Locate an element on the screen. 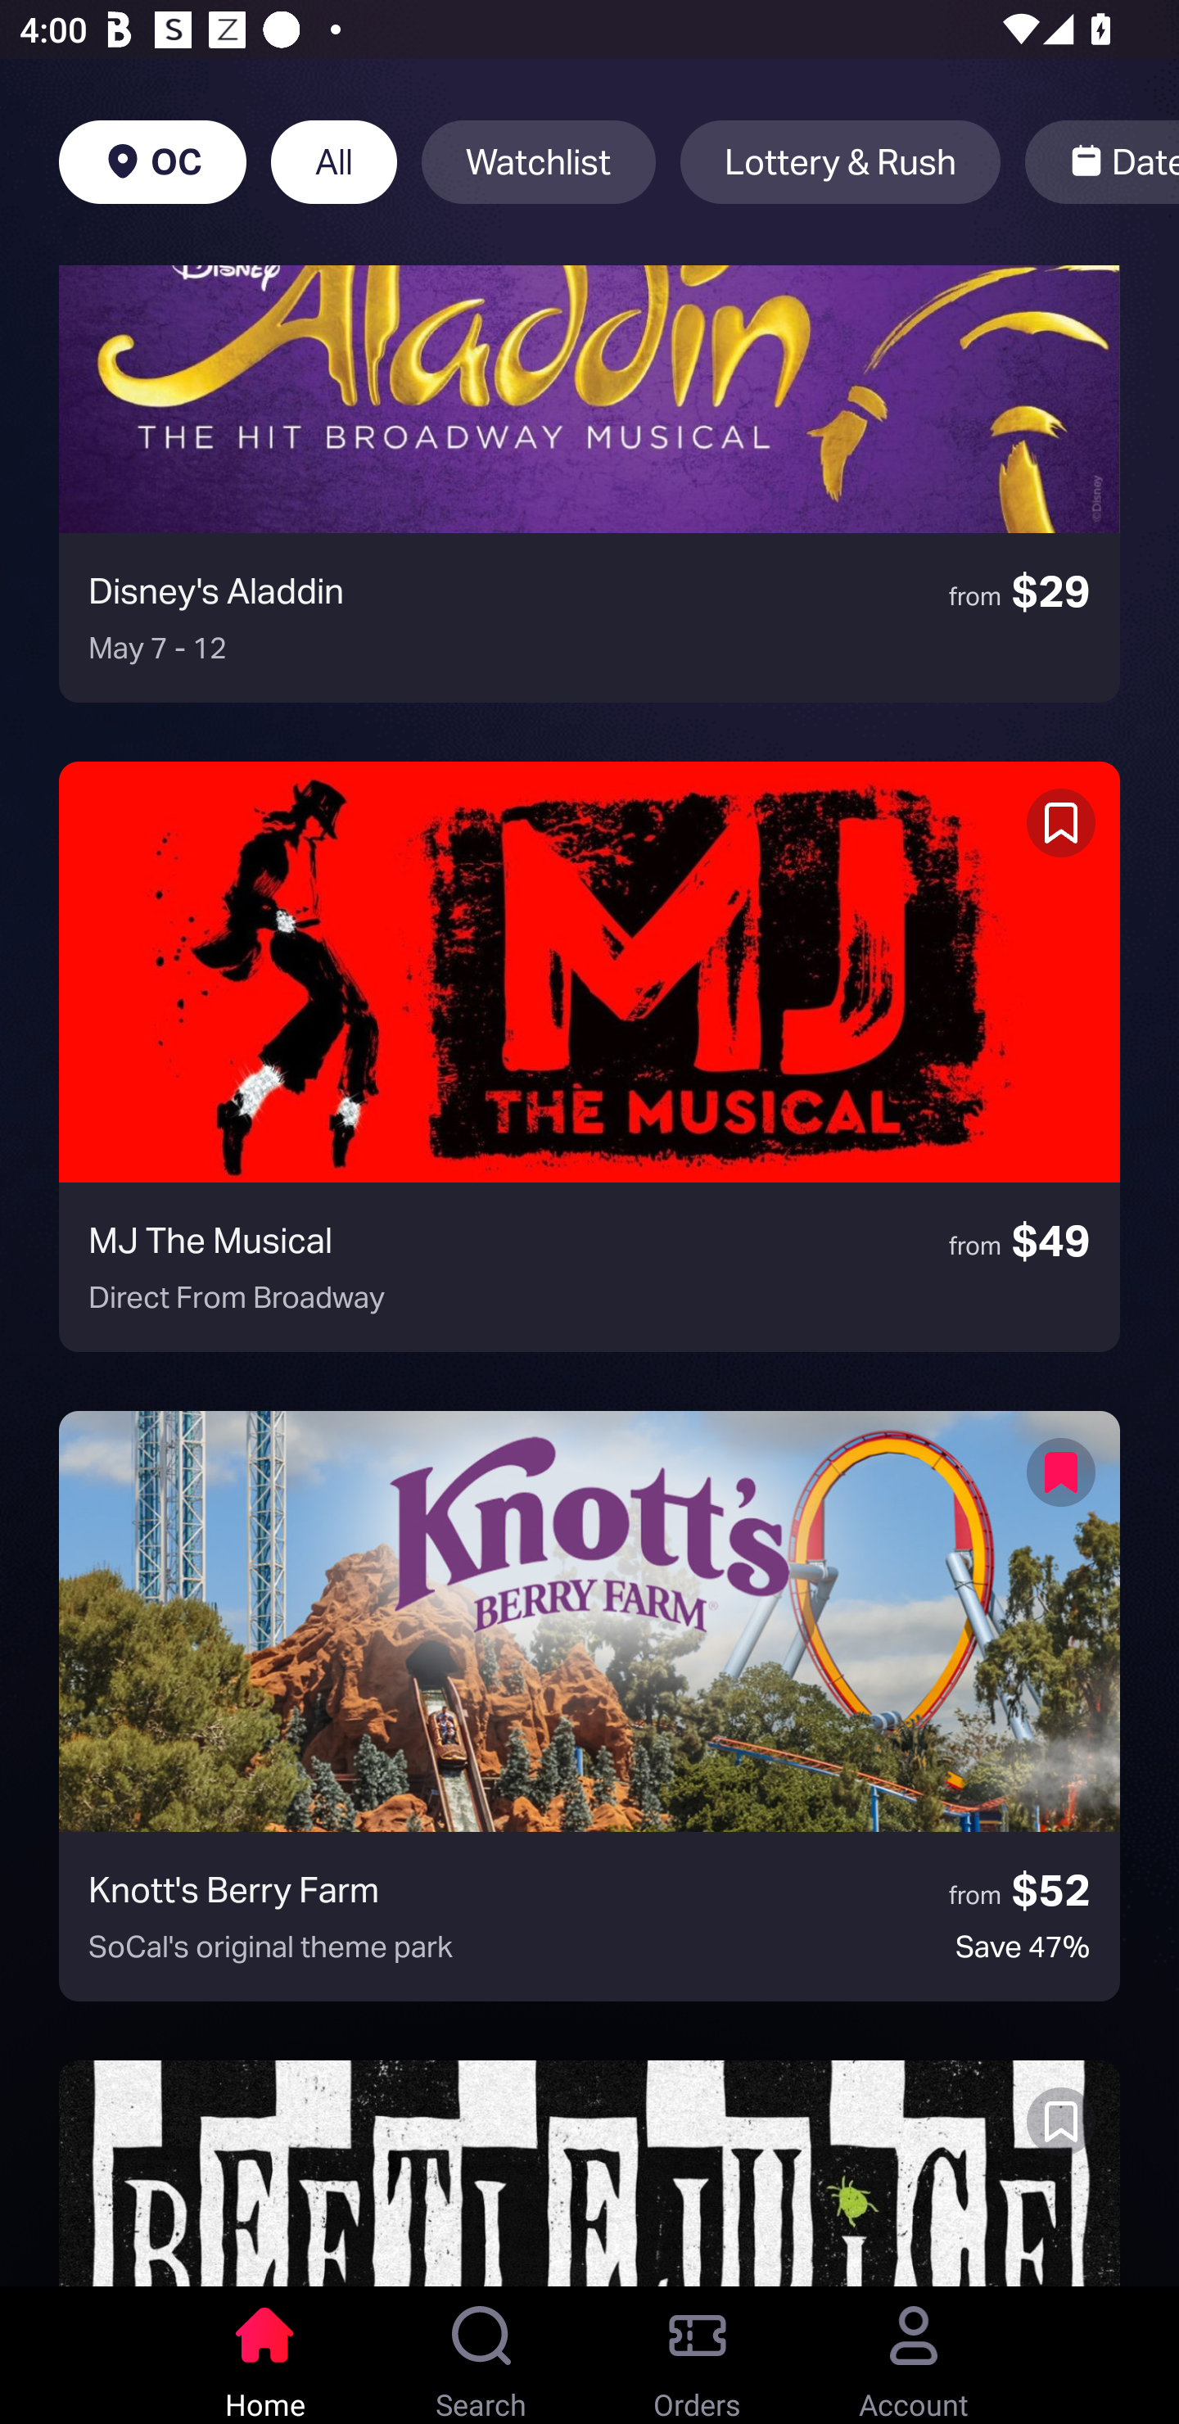 The height and width of the screenshot is (2424, 1179). Lottery & Rush is located at coordinates (840, 162).